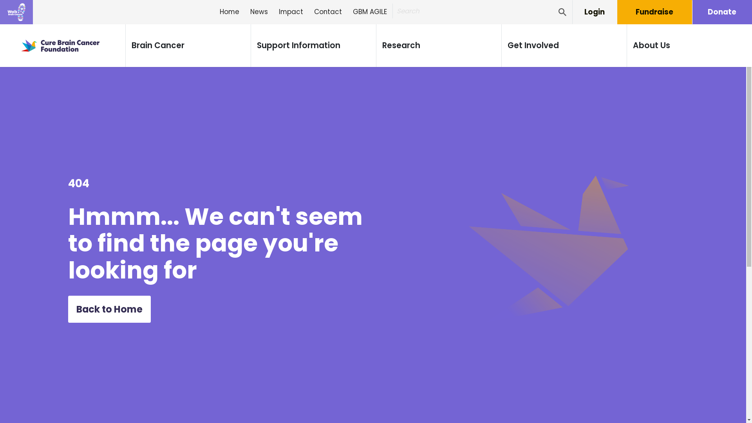 This screenshot has width=752, height=423. I want to click on Support Information, so click(298, 45).